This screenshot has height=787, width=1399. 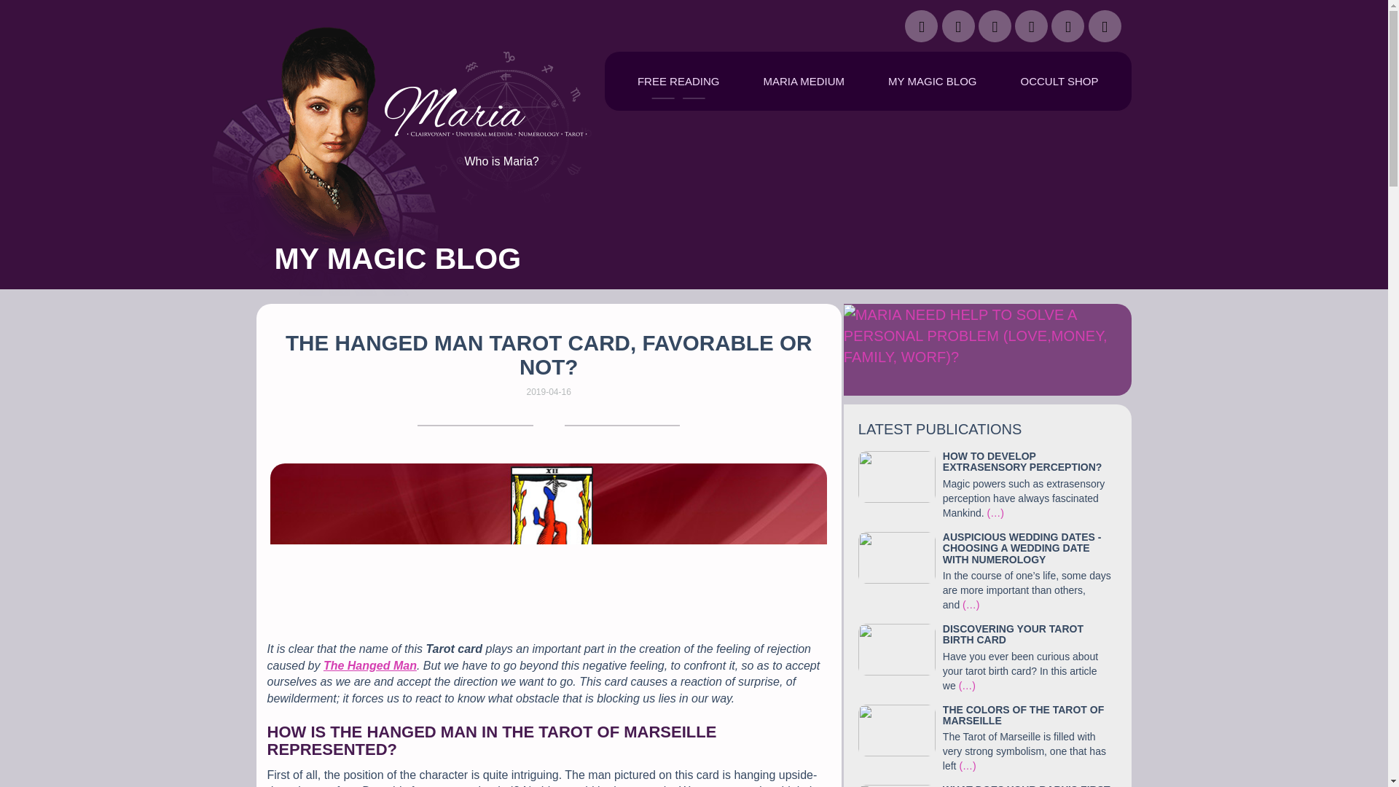 I want to click on MARIA MEDIUM, so click(x=803, y=82).